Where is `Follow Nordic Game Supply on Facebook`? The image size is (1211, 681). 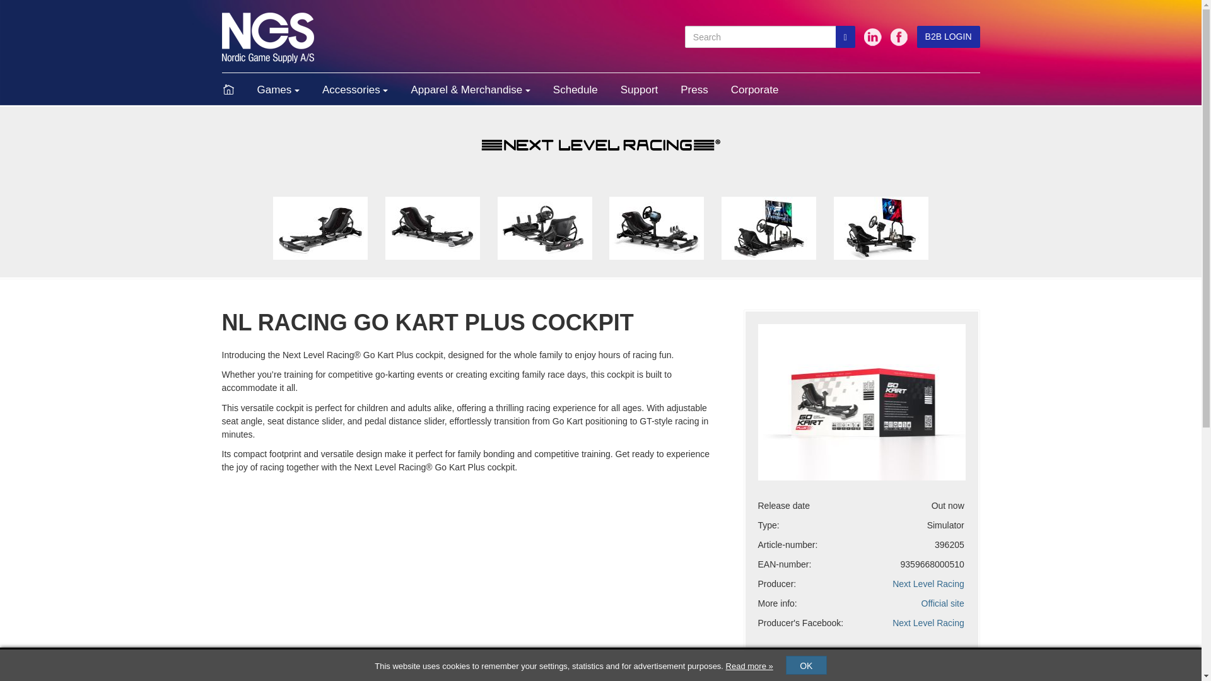
Follow Nordic Game Supply on Facebook is located at coordinates (899, 37).